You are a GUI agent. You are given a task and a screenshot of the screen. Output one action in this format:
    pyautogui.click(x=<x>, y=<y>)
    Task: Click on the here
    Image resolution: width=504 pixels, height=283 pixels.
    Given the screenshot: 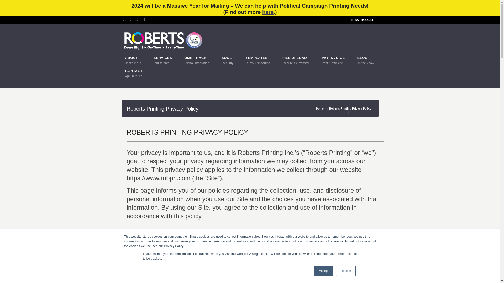 What is the action you would take?
    pyautogui.click(x=366, y=60)
    